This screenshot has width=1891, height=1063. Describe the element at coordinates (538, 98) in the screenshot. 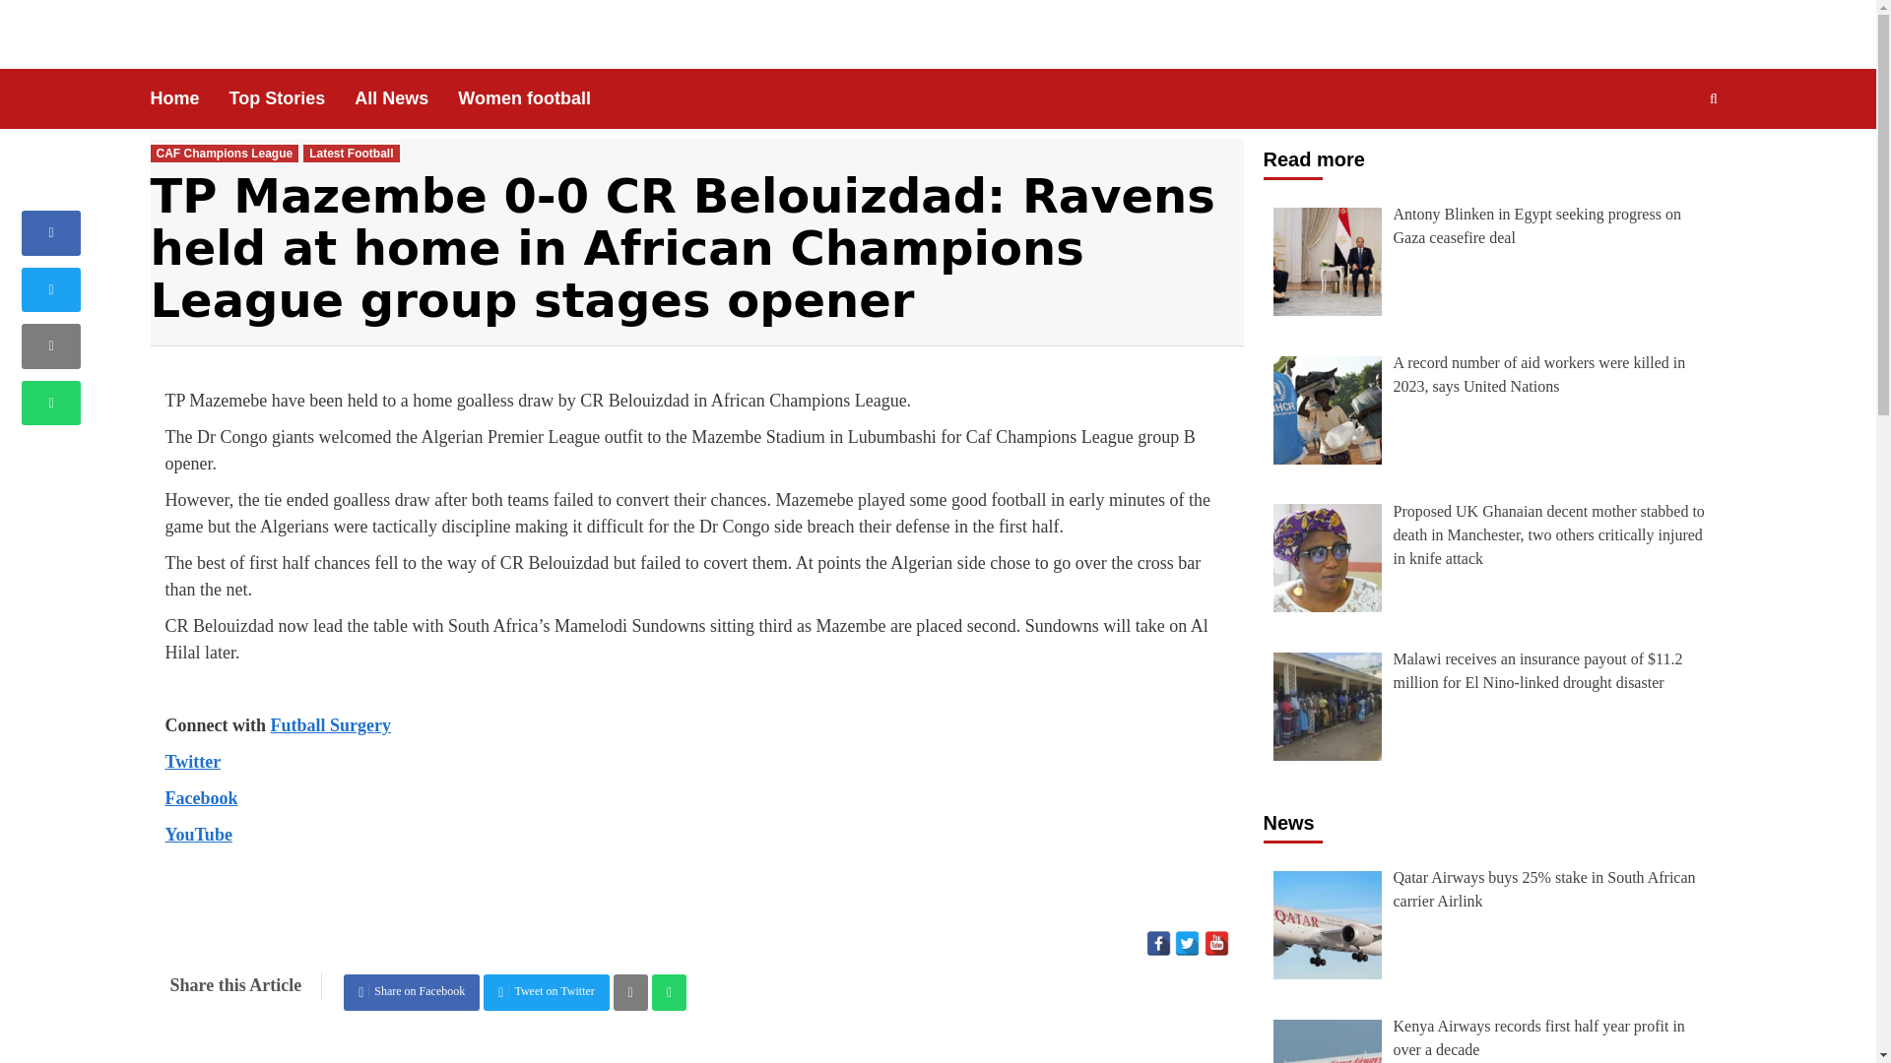

I see `Women football` at that location.